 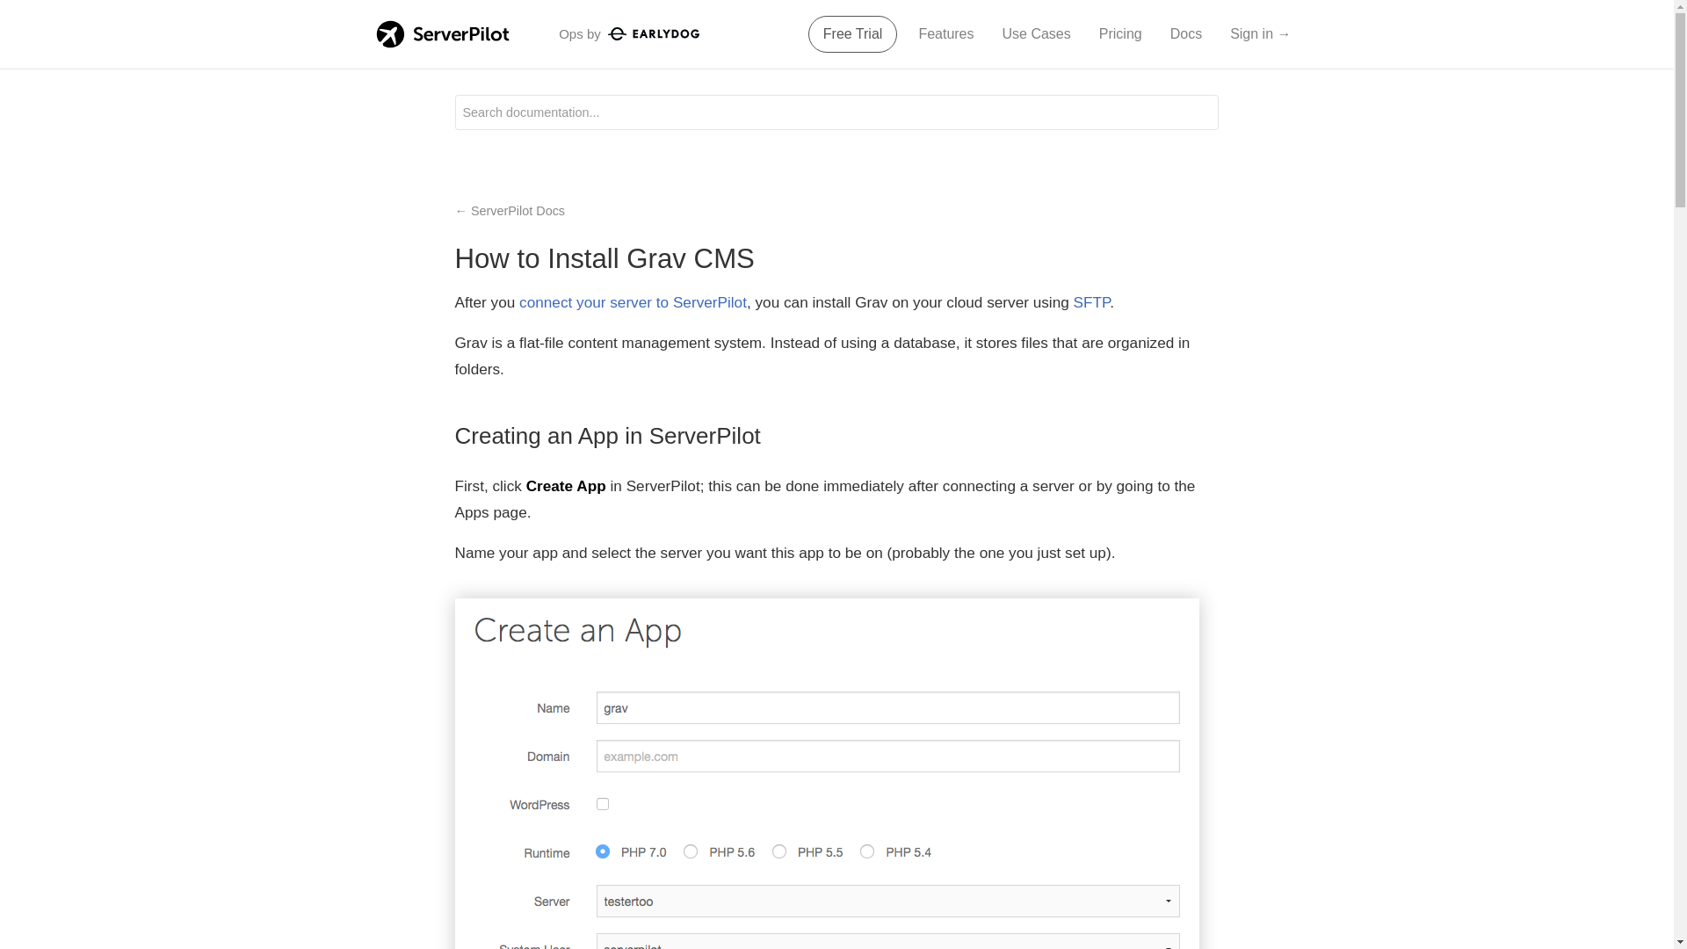 I want to click on Docs, so click(x=1186, y=34).